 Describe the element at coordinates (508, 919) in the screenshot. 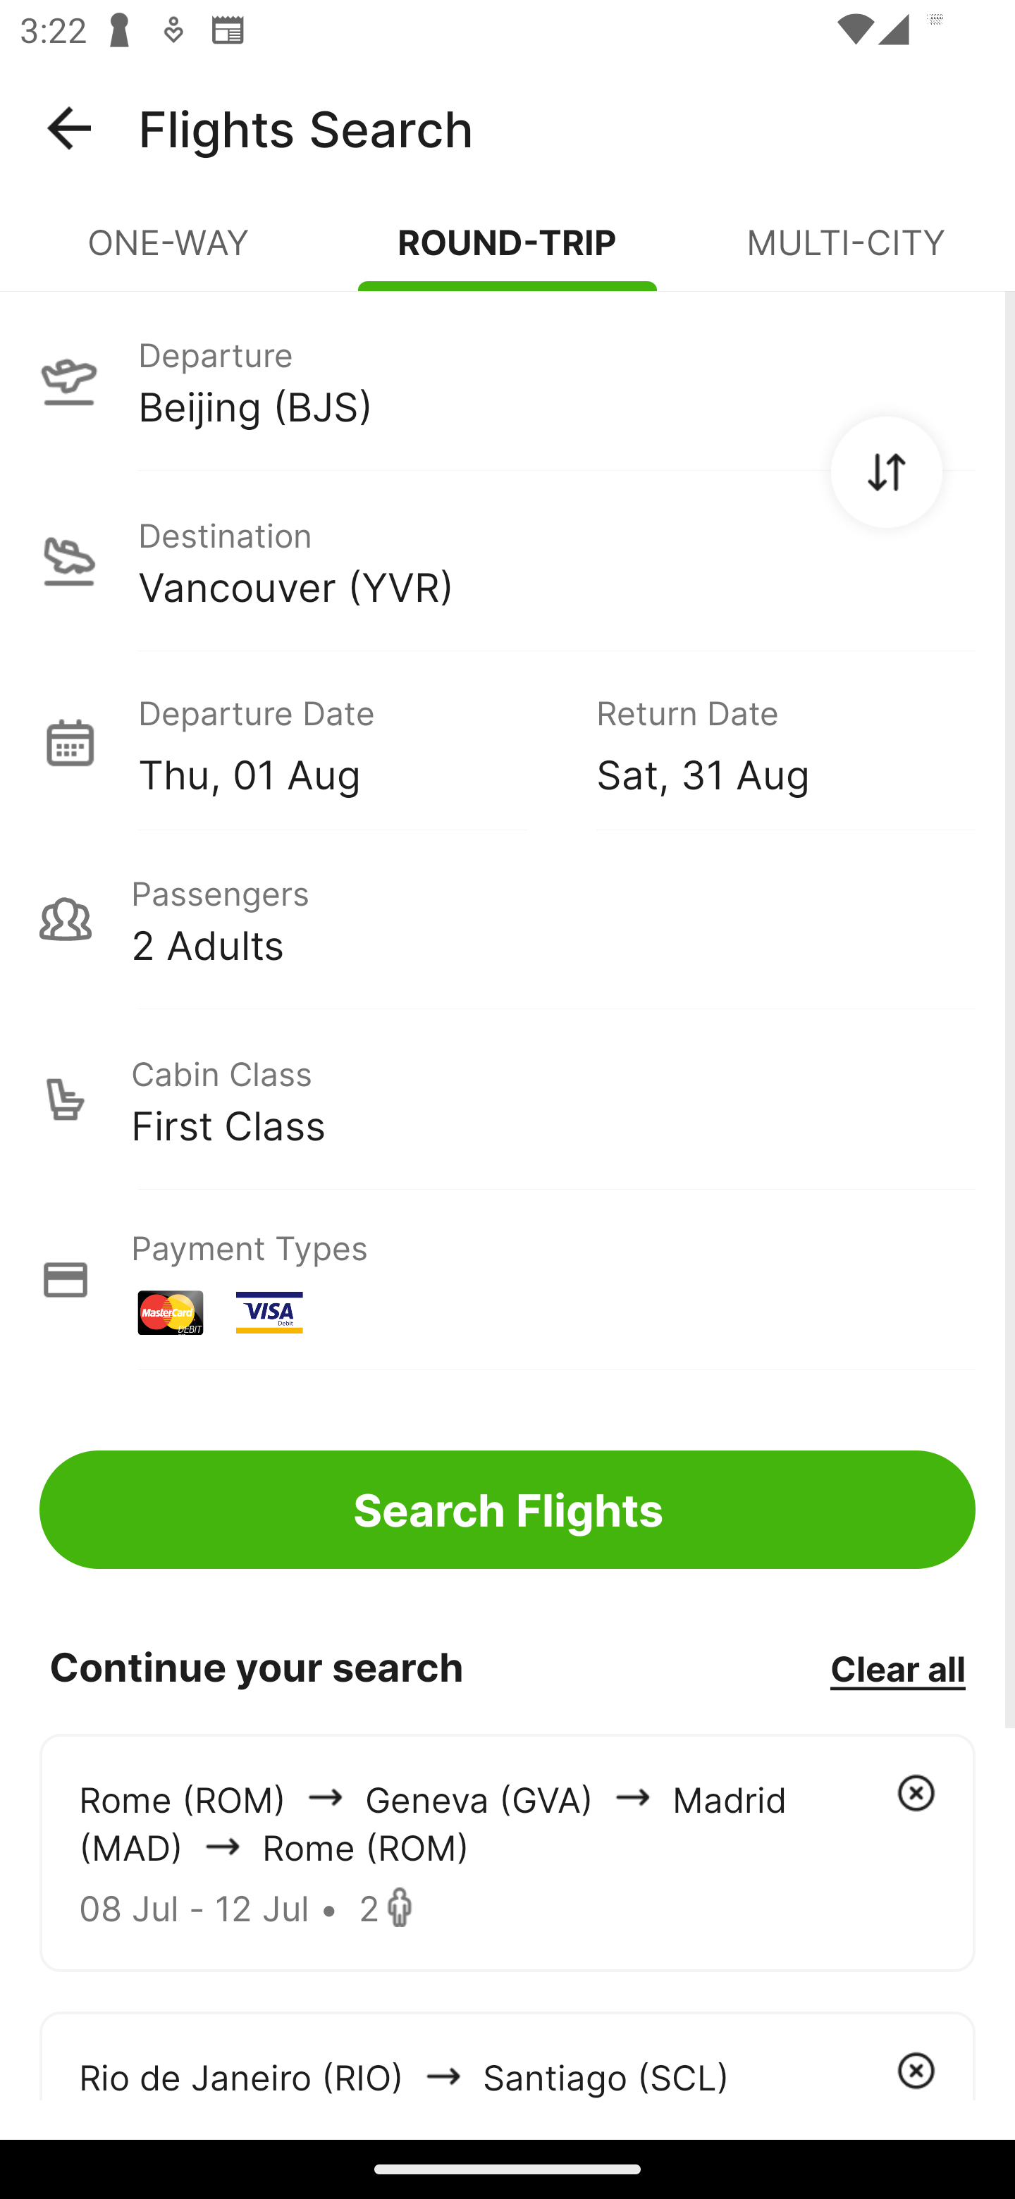

I see `Passengers 2 Adults` at that location.